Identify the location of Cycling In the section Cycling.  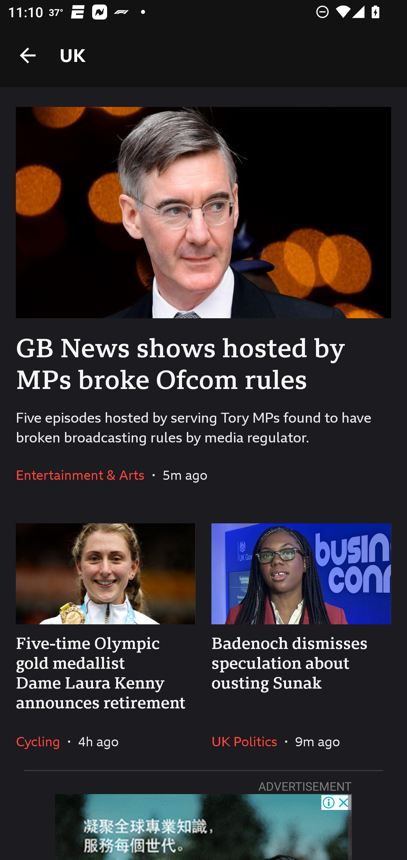
(42, 741).